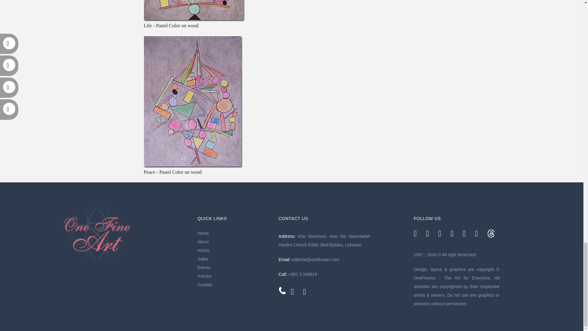 This screenshot has width=588, height=331. What do you see at coordinates (235, 259) in the screenshot?
I see `Sales` at bounding box center [235, 259].